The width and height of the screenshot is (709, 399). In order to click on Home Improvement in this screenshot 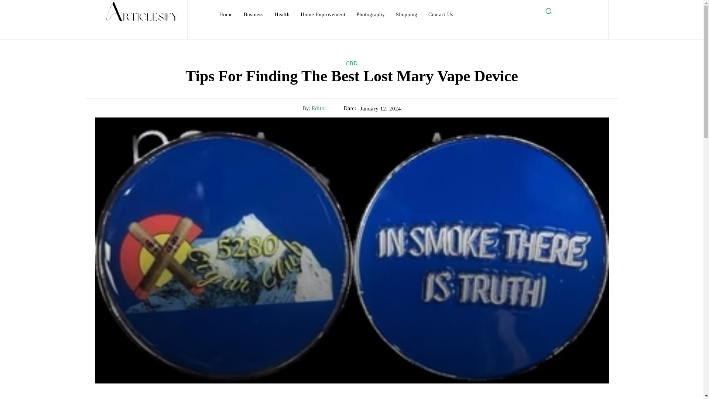, I will do `click(323, 15)`.